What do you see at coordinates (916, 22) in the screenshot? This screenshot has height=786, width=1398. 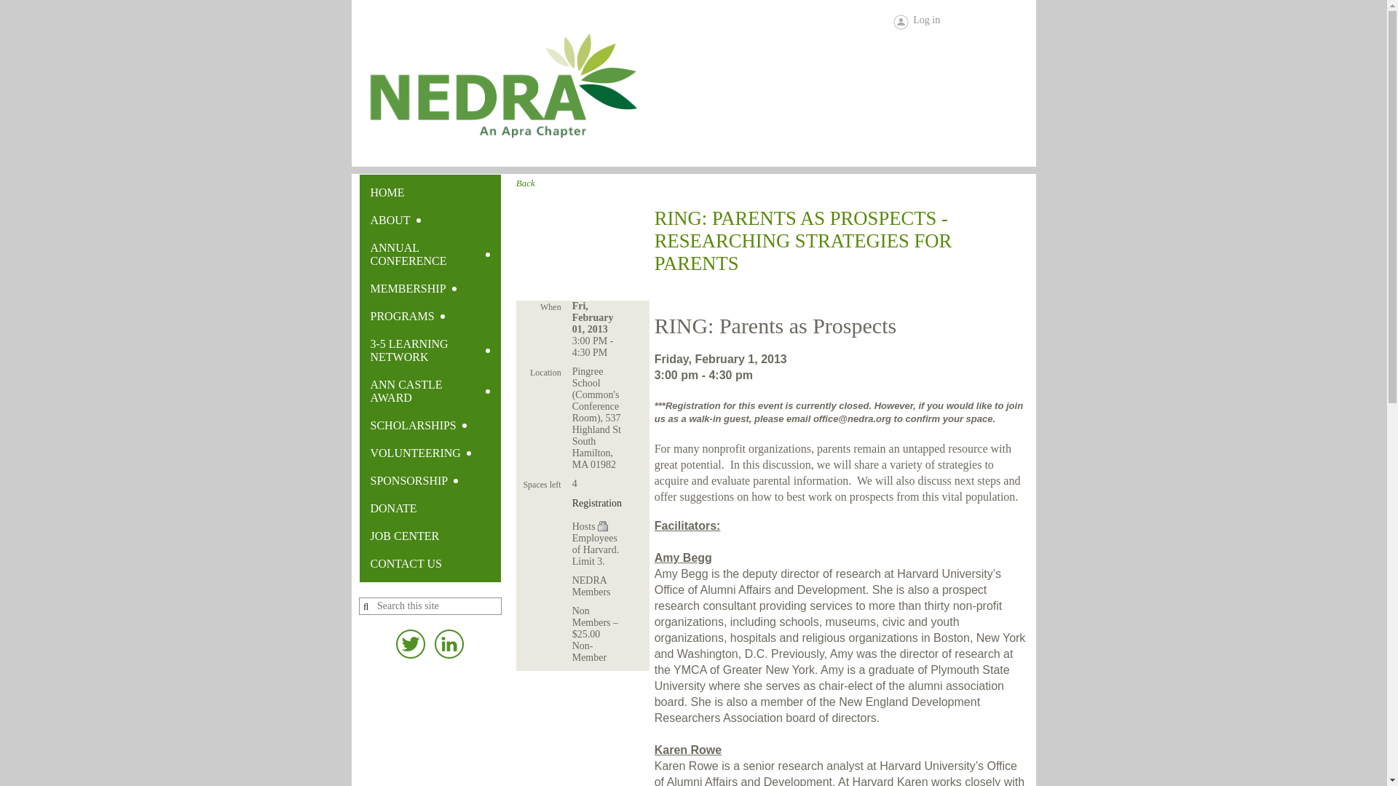 I see `Log in` at bounding box center [916, 22].